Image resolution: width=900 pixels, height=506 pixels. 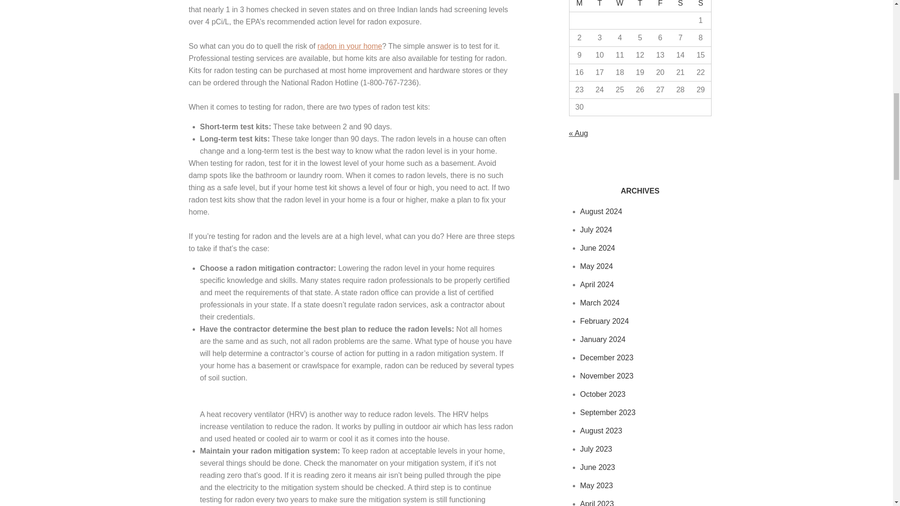 What do you see at coordinates (596, 230) in the screenshot?
I see `July 2024` at bounding box center [596, 230].